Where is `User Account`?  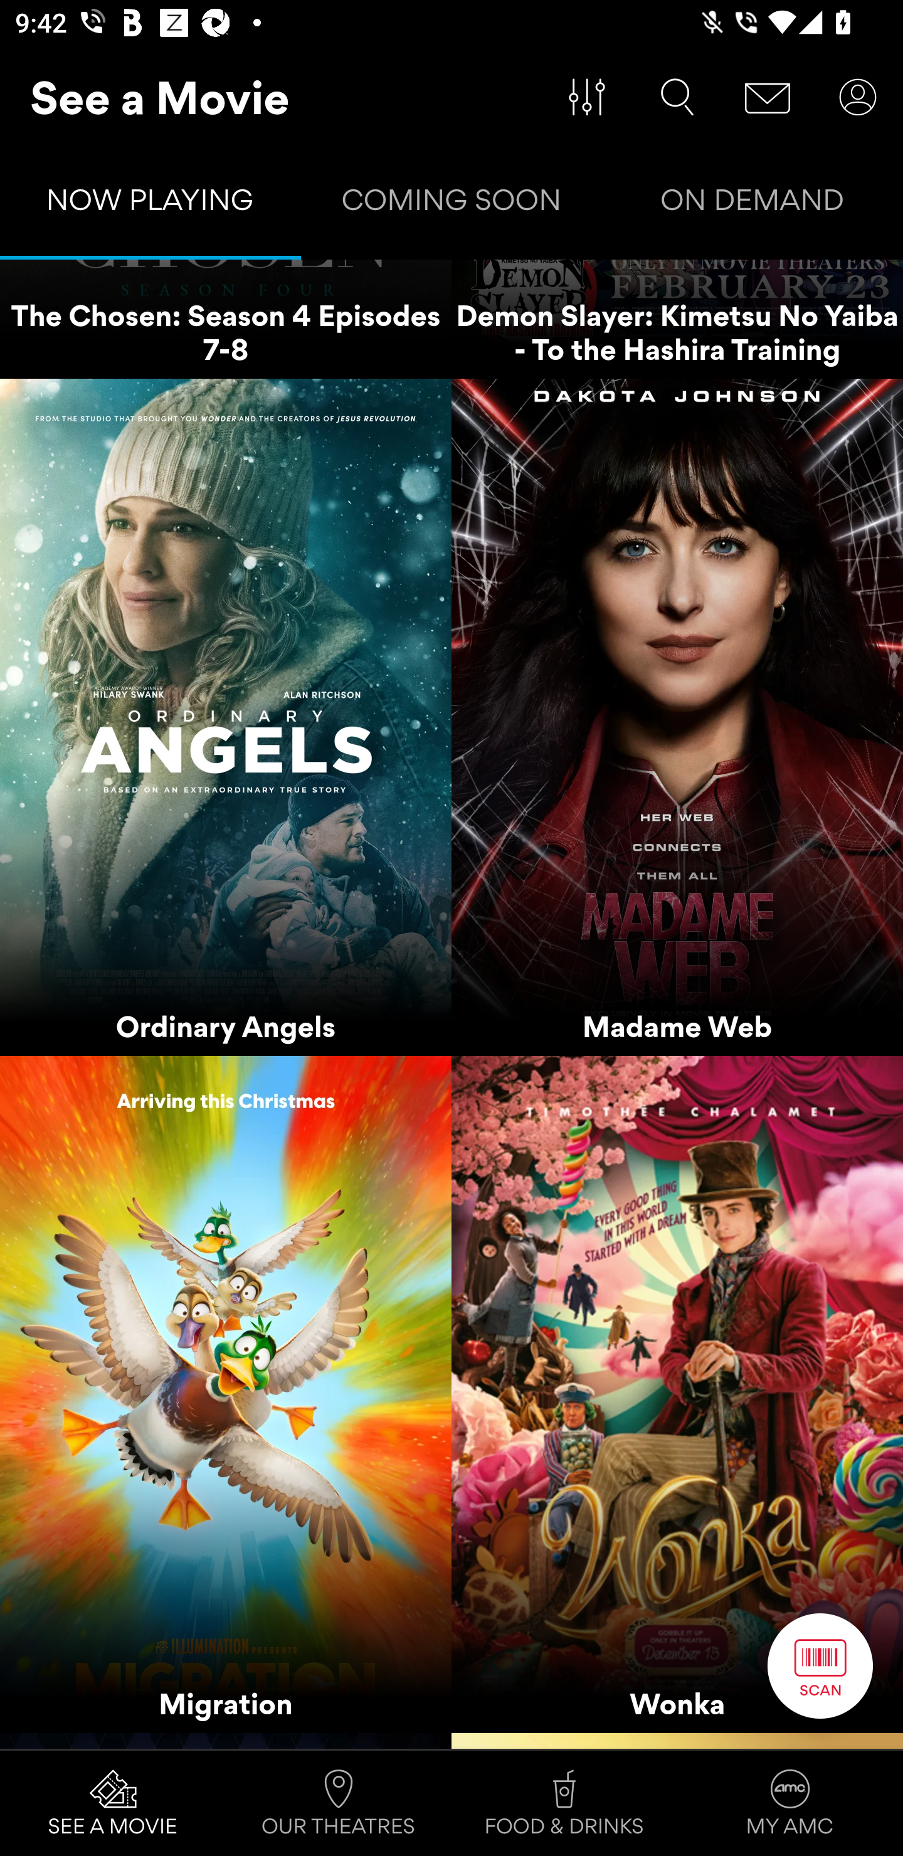
User Account is located at coordinates (858, 97).